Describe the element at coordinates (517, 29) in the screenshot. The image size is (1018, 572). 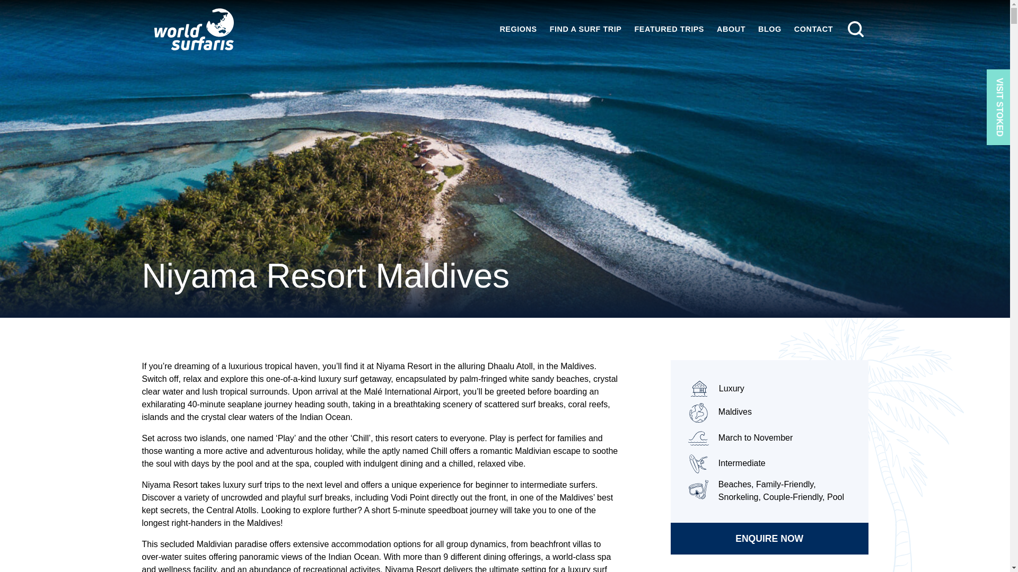
I see `REGIONS` at that location.